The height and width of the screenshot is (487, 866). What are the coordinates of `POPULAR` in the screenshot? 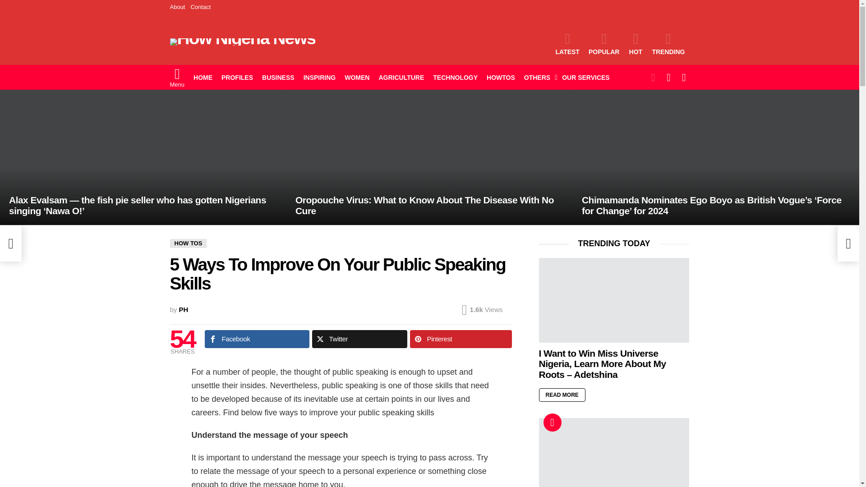 It's located at (603, 44).